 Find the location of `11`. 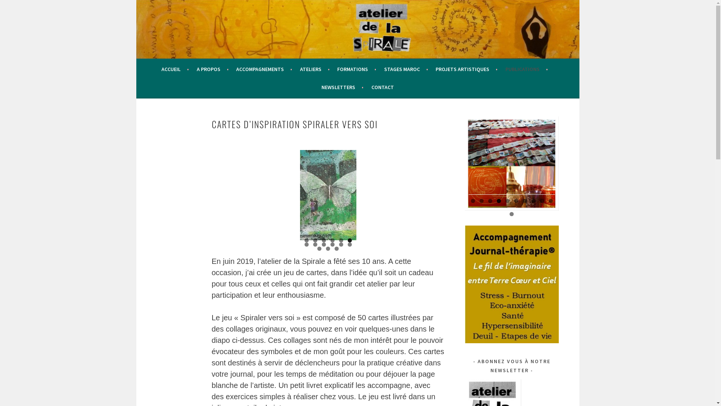

11 is located at coordinates (341, 244).